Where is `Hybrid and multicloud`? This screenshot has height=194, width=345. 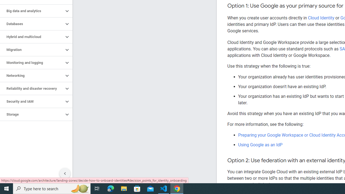 Hybrid and multicloud is located at coordinates (32, 37).